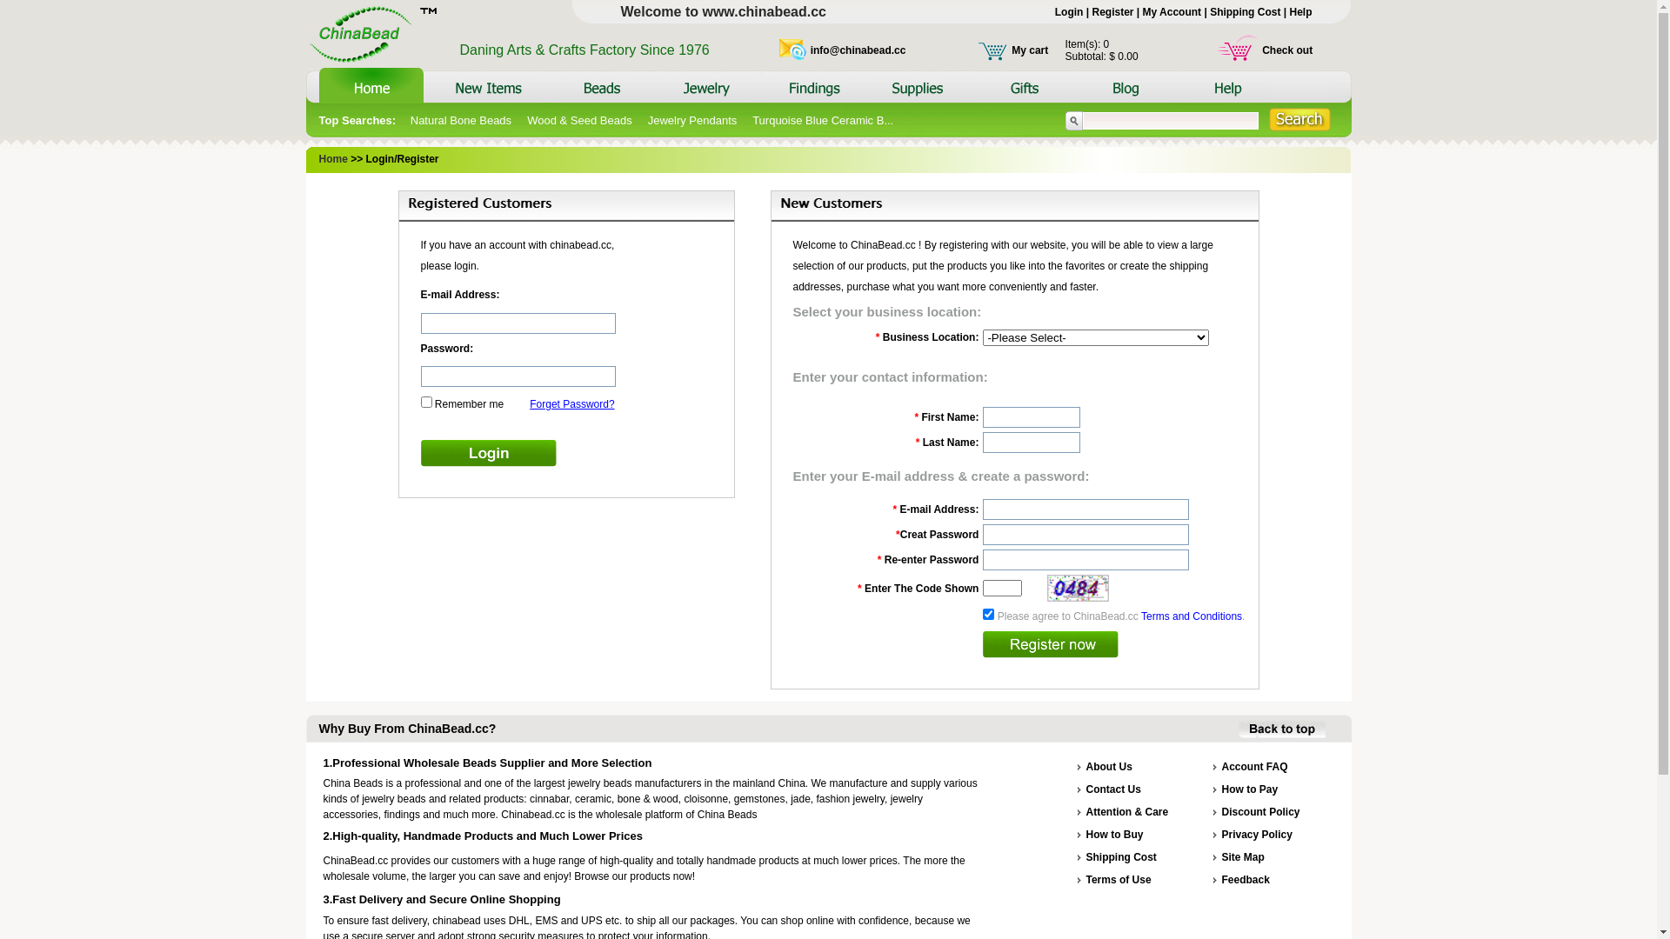  What do you see at coordinates (1246, 12) in the screenshot?
I see `Shipping Cost` at bounding box center [1246, 12].